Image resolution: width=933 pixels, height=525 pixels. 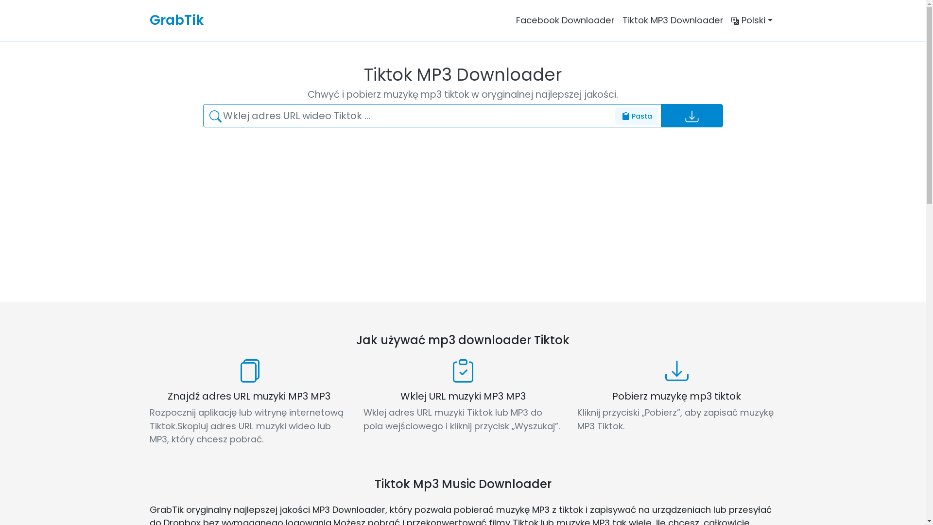 I want to click on Facebook Downloader, so click(x=566, y=20).